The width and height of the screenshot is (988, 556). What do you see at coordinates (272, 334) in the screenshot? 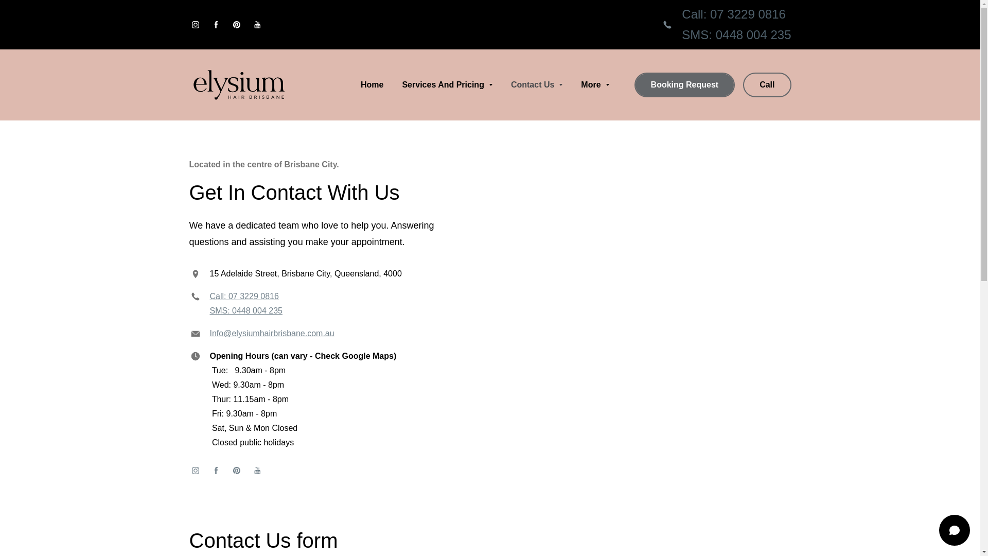
I see `Info@elysiumhairbrisbane.com.au` at bounding box center [272, 334].